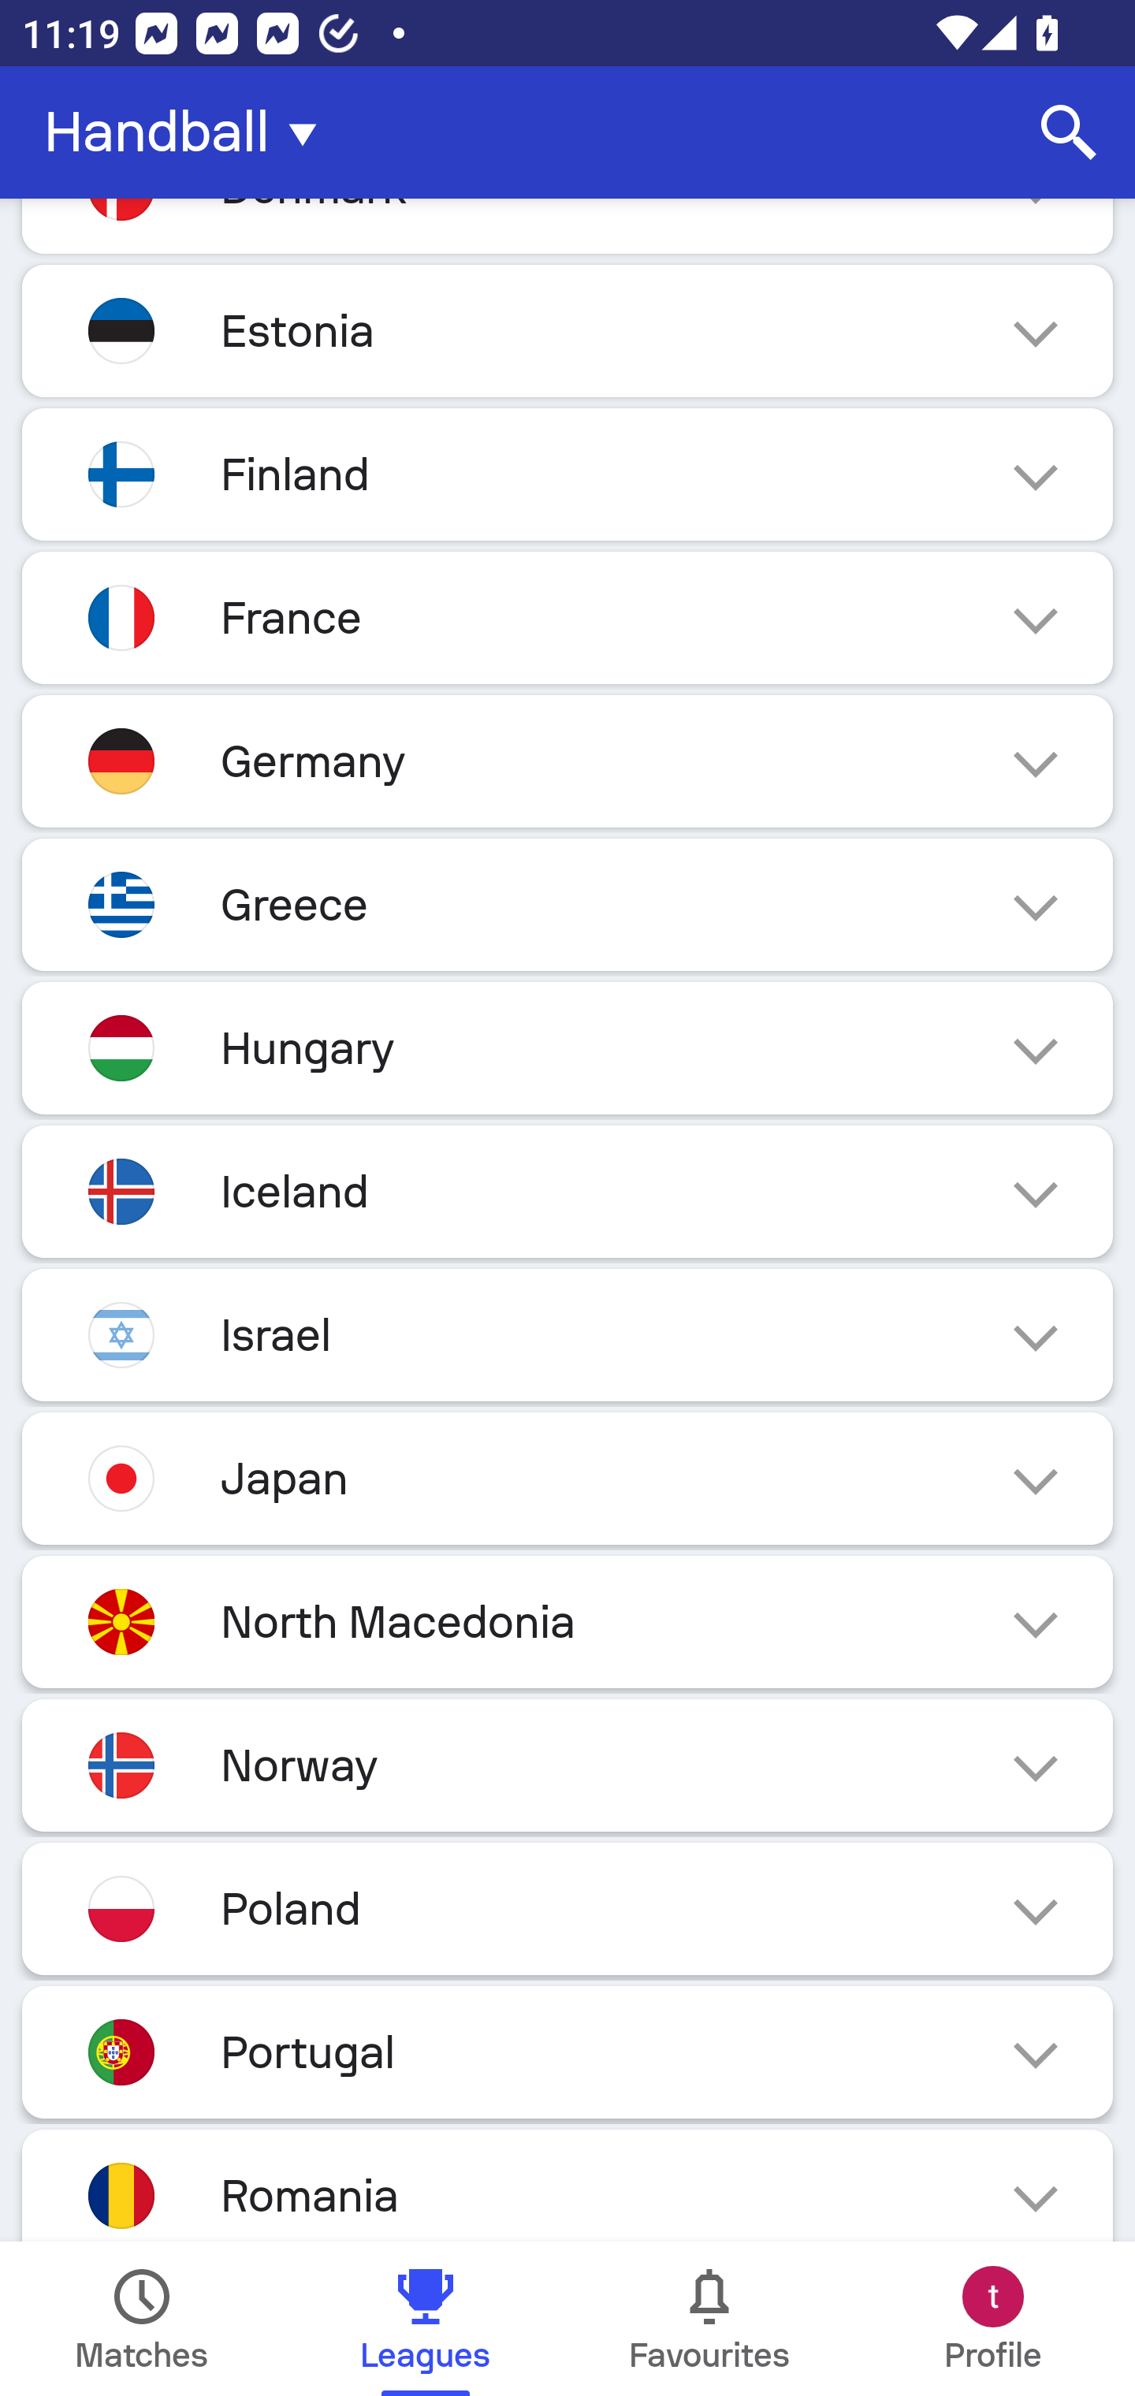  I want to click on Matches, so click(142, 2319).